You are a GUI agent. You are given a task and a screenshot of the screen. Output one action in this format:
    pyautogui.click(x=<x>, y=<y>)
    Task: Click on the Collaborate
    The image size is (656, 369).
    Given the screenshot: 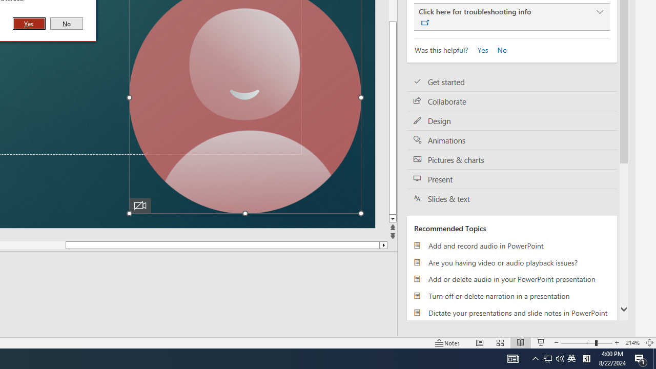 What is the action you would take?
    pyautogui.click(x=511, y=101)
    